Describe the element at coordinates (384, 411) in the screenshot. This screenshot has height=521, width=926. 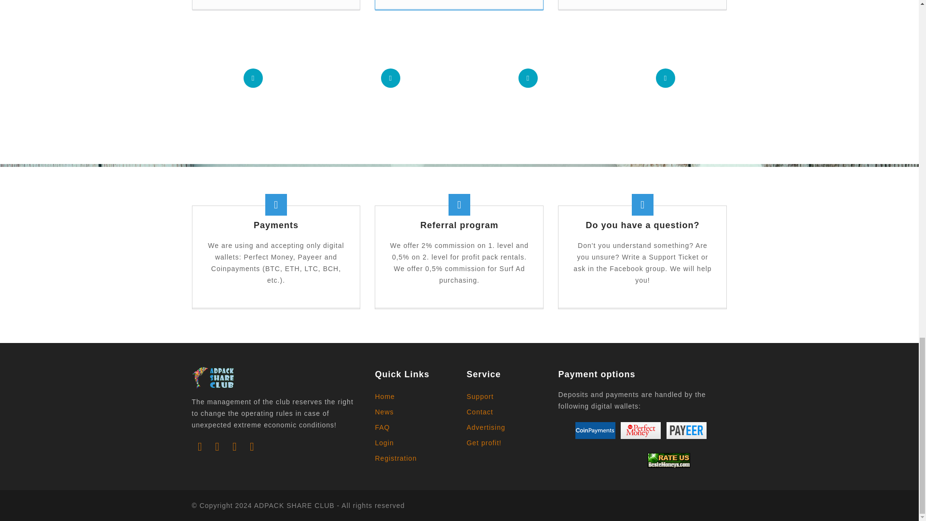
I see `News` at that location.